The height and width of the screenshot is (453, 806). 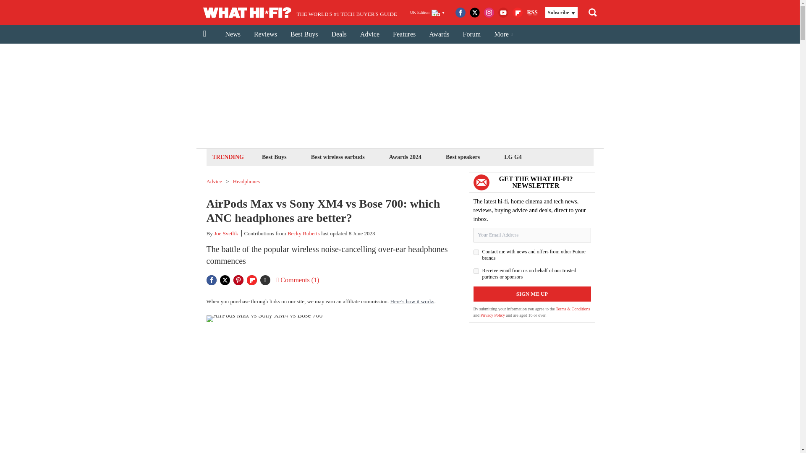 What do you see at coordinates (369, 34) in the screenshot?
I see `Advice` at bounding box center [369, 34].